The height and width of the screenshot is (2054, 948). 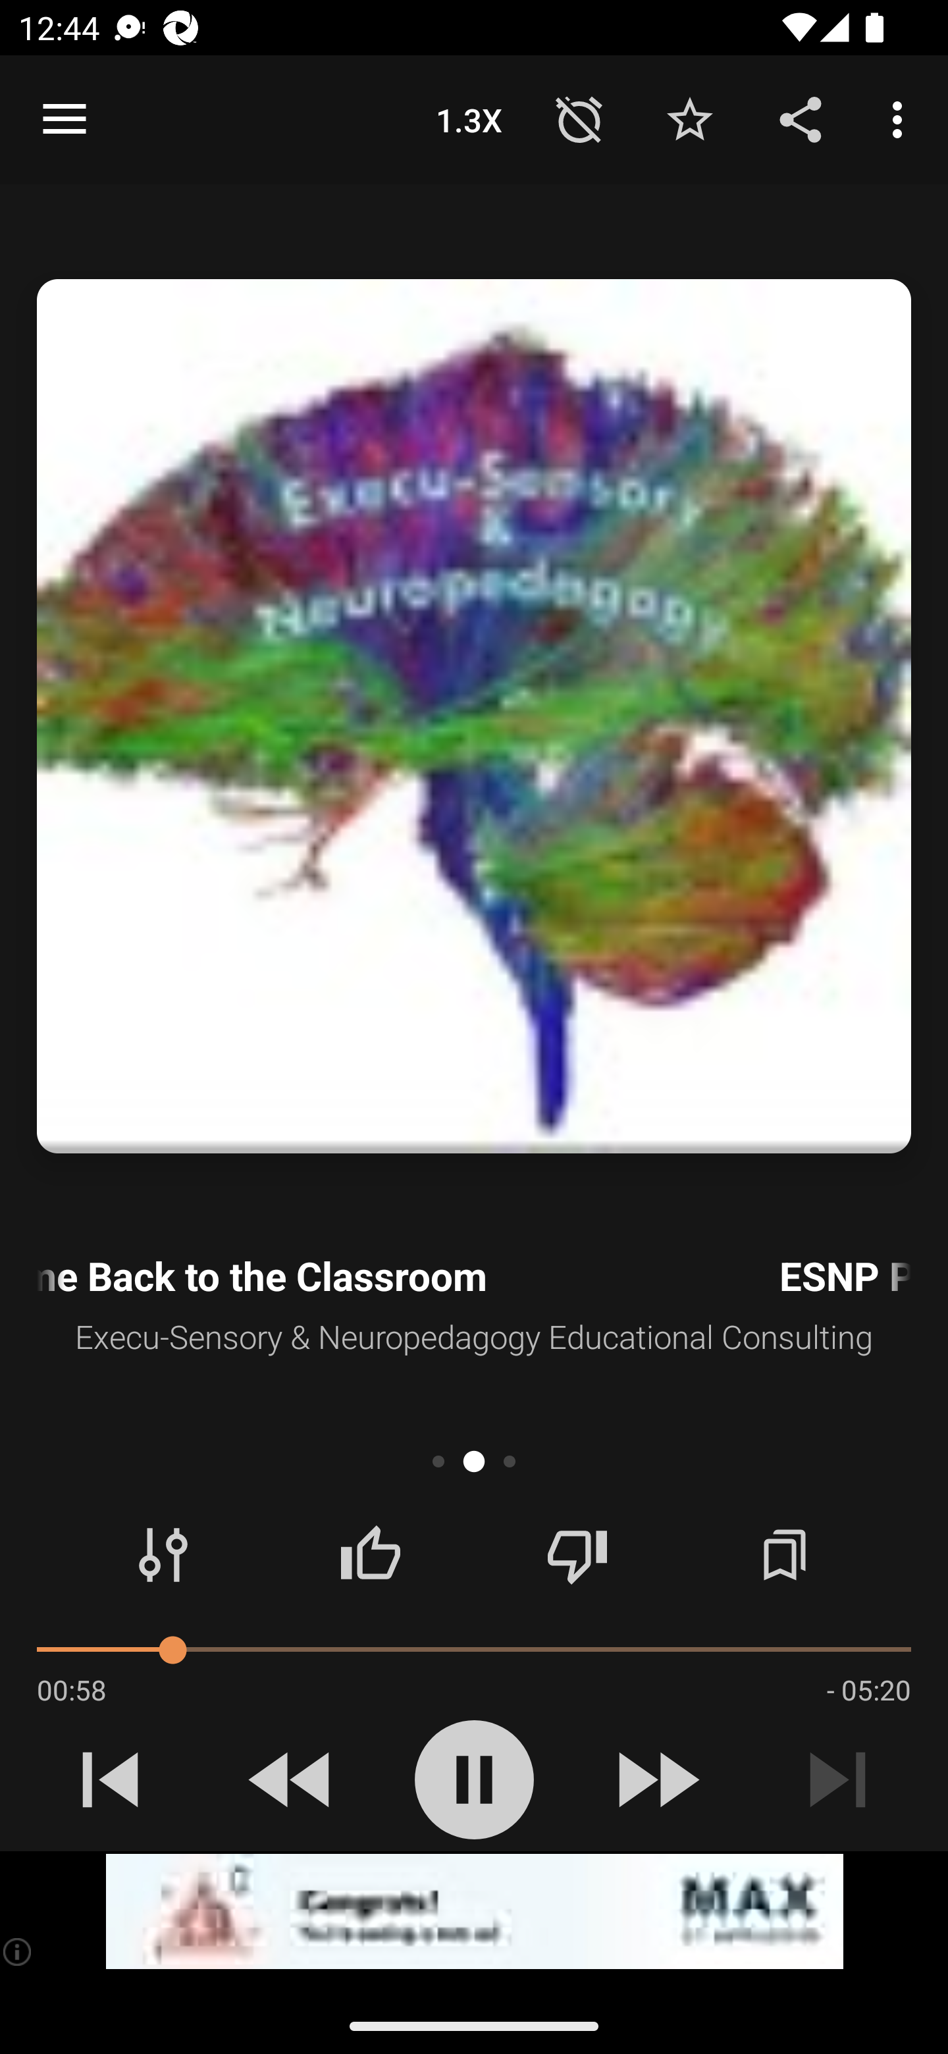 What do you see at coordinates (474, 1779) in the screenshot?
I see `Play / Pause` at bounding box center [474, 1779].